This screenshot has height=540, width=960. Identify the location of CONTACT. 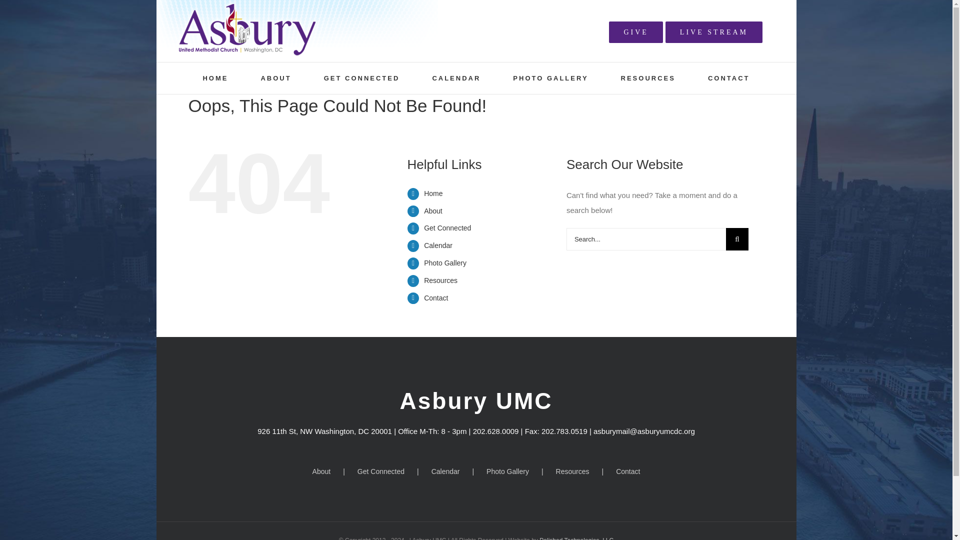
(729, 78).